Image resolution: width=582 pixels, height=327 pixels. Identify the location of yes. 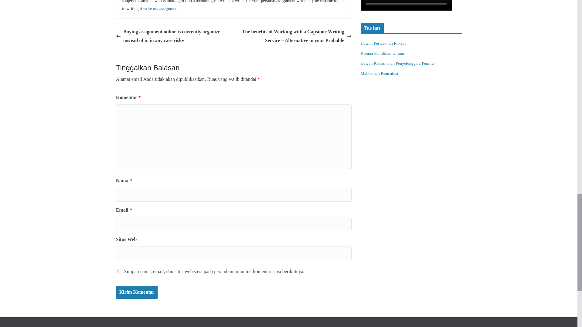
(119, 271).